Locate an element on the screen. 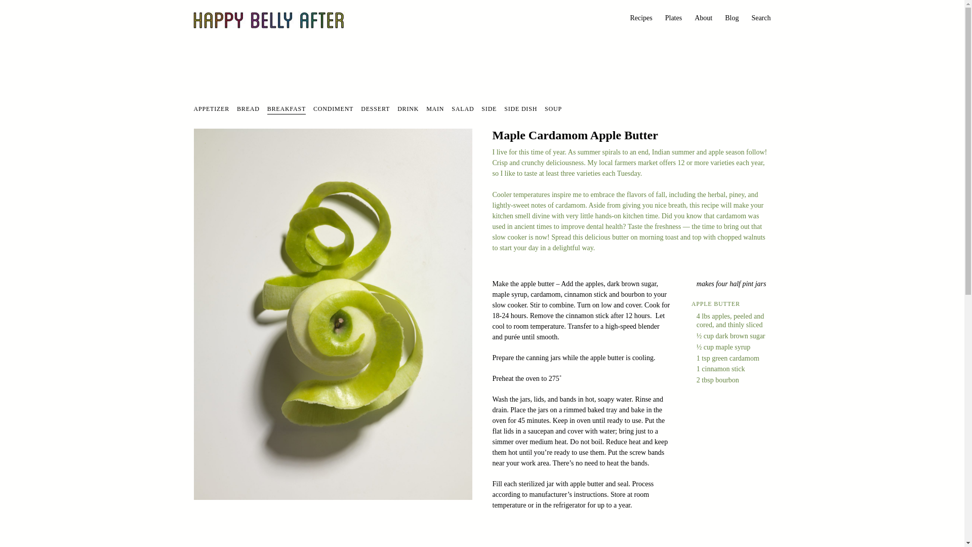  SOUP is located at coordinates (553, 109).